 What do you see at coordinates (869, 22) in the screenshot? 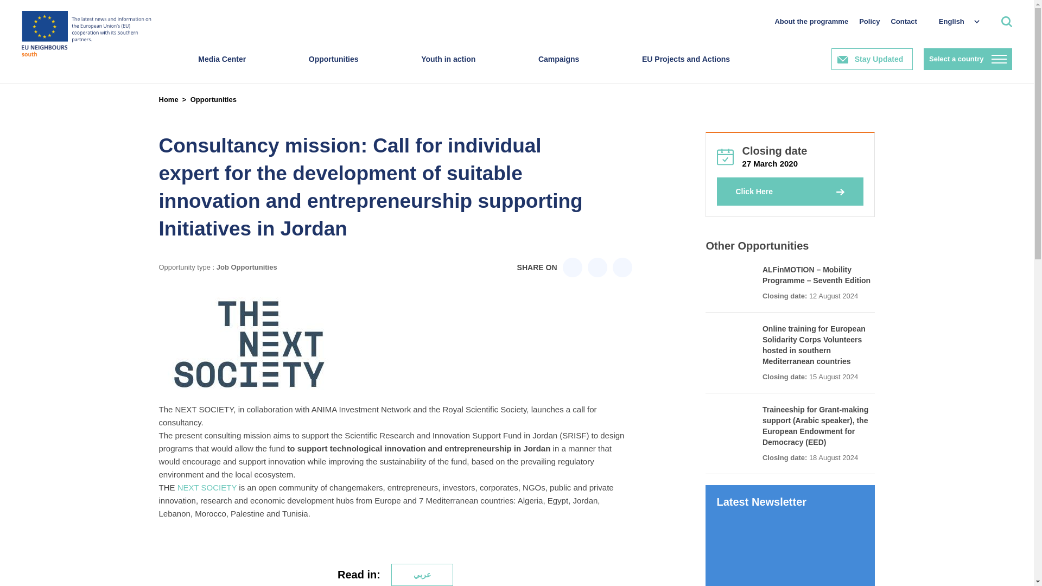
I see `Policy` at bounding box center [869, 22].